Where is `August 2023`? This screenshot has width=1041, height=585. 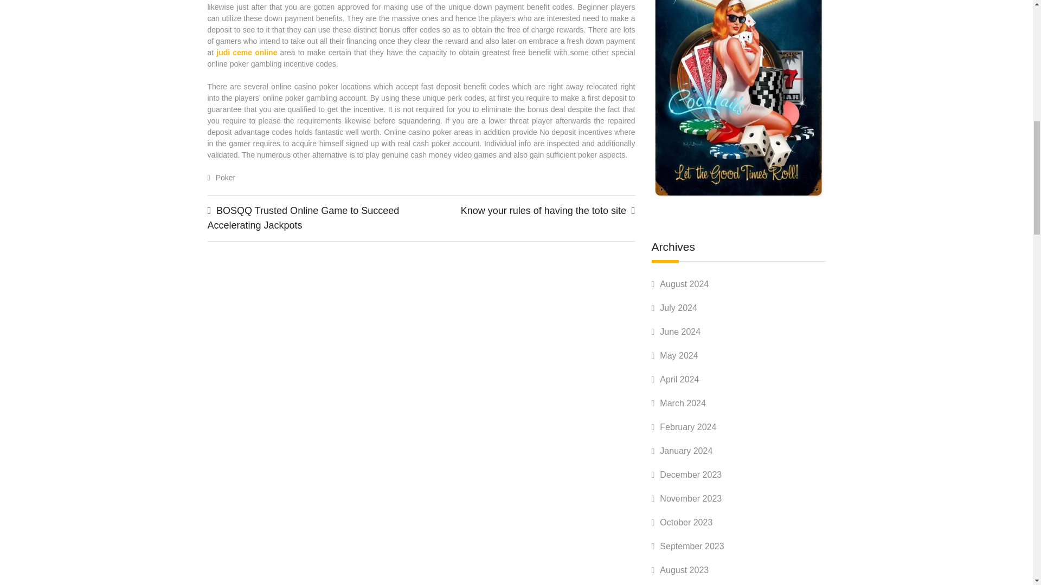 August 2023 is located at coordinates (684, 570).